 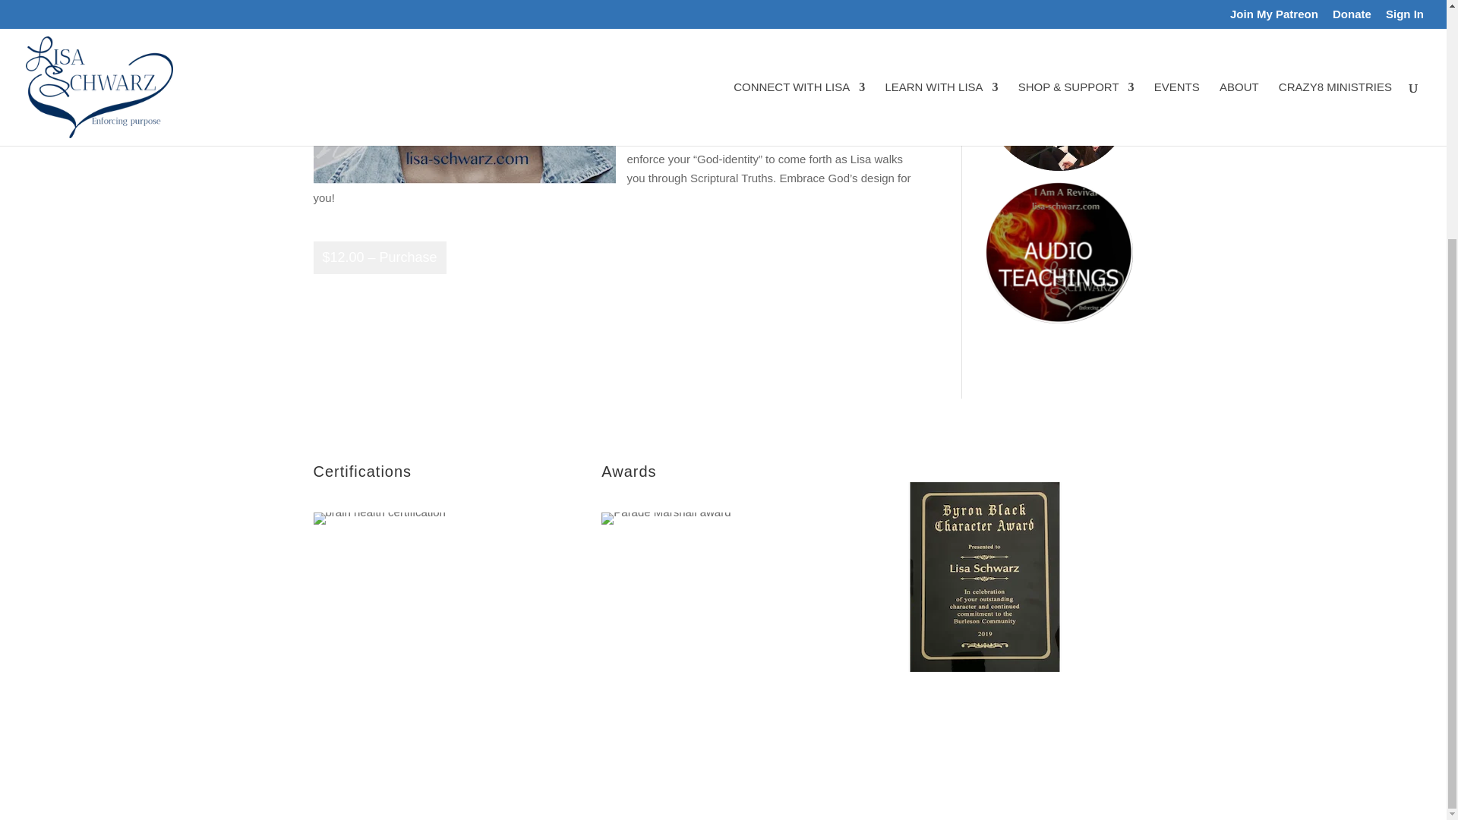 What do you see at coordinates (378, 519) in the screenshot?
I see `BHCCC Logo Badge` at bounding box center [378, 519].